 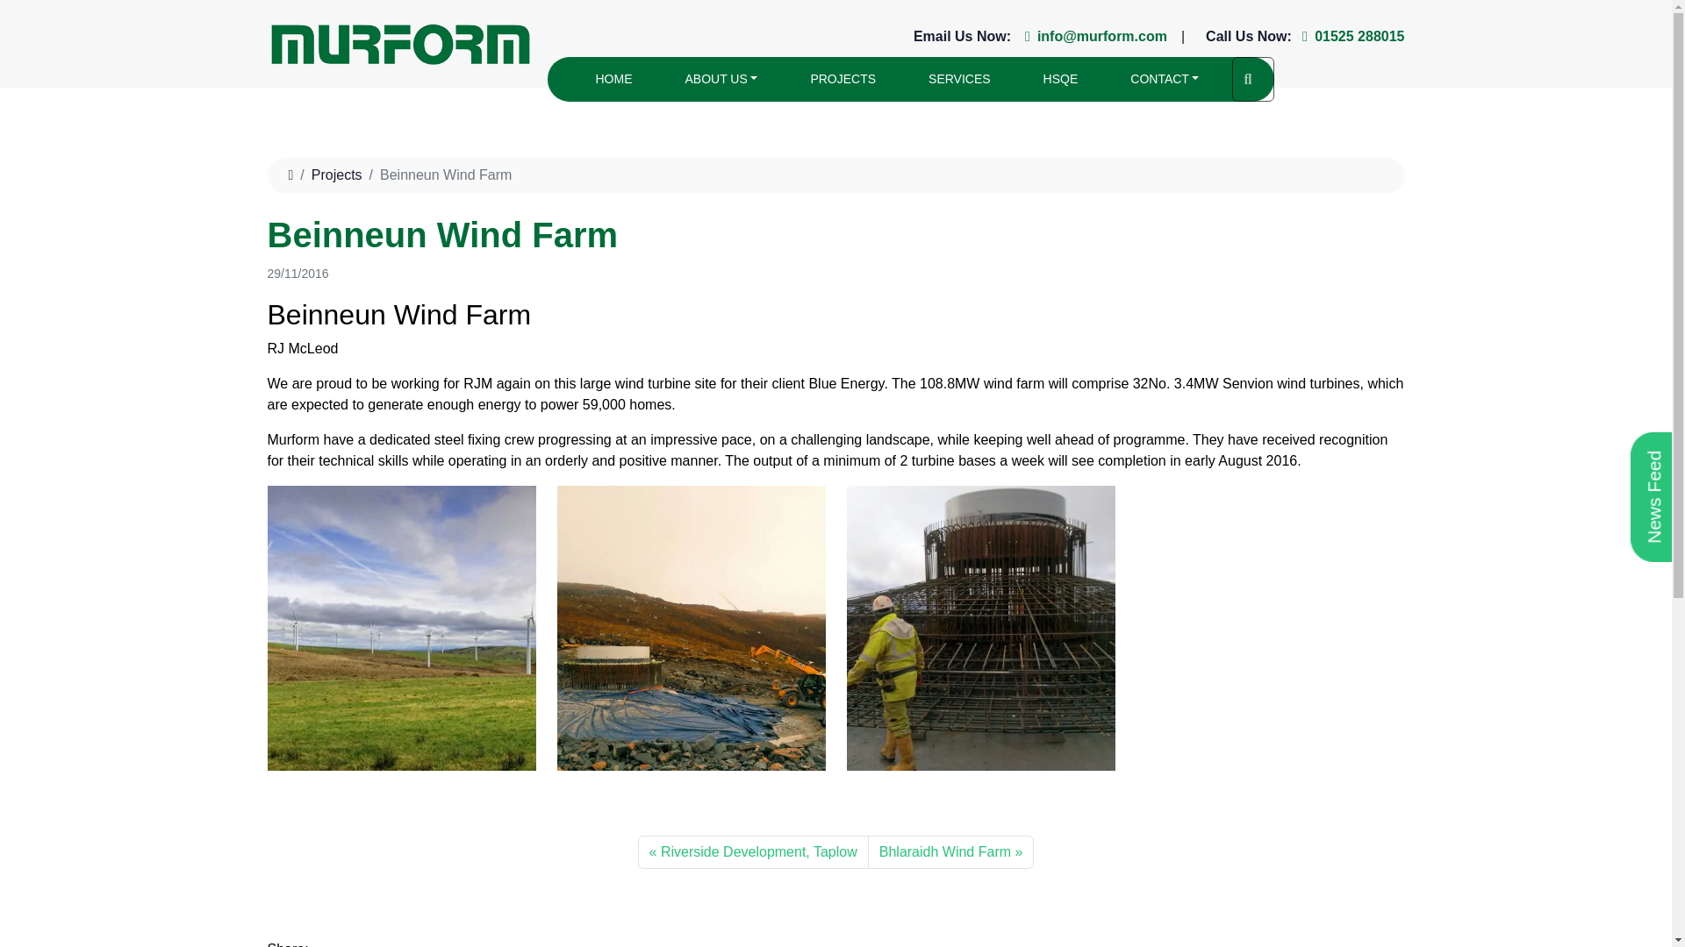 I want to click on HOME, so click(x=613, y=79).